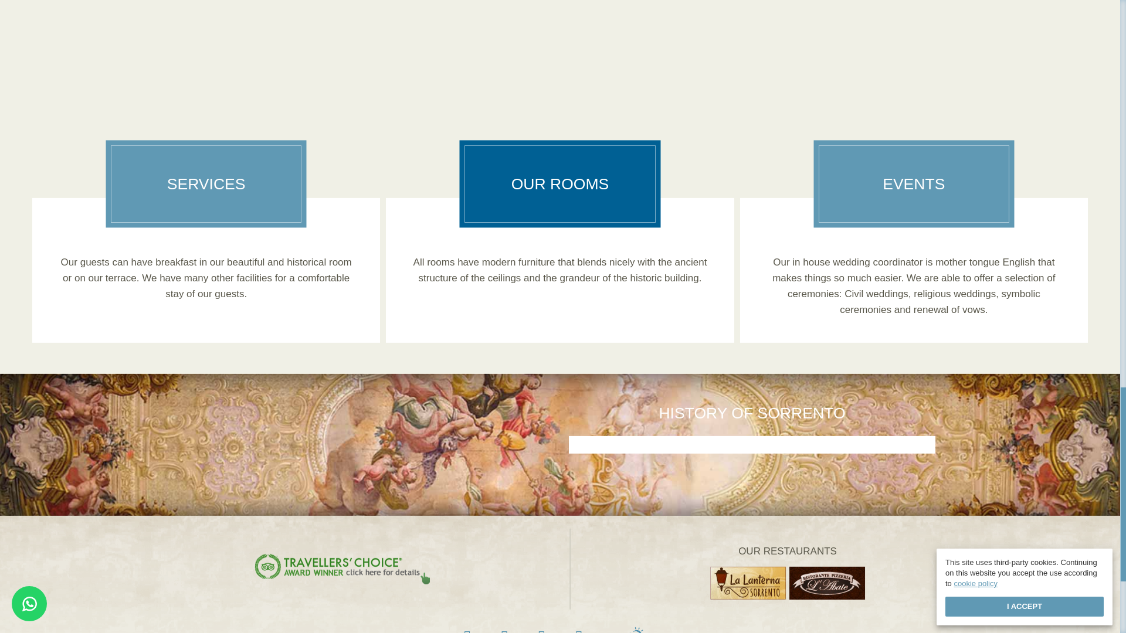 The image size is (1126, 633). What do you see at coordinates (747, 582) in the screenshot?
I see `Ristorante La Lanterna` at bounding box center [747, 582].